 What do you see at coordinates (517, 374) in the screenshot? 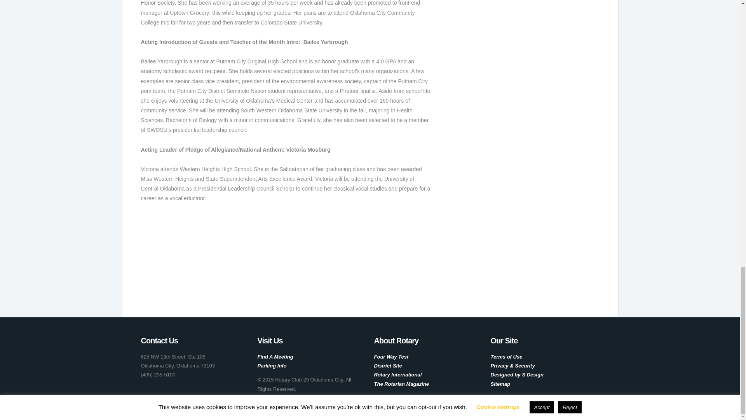
I see `Designed by S Design` at bounding box center [517, 374].